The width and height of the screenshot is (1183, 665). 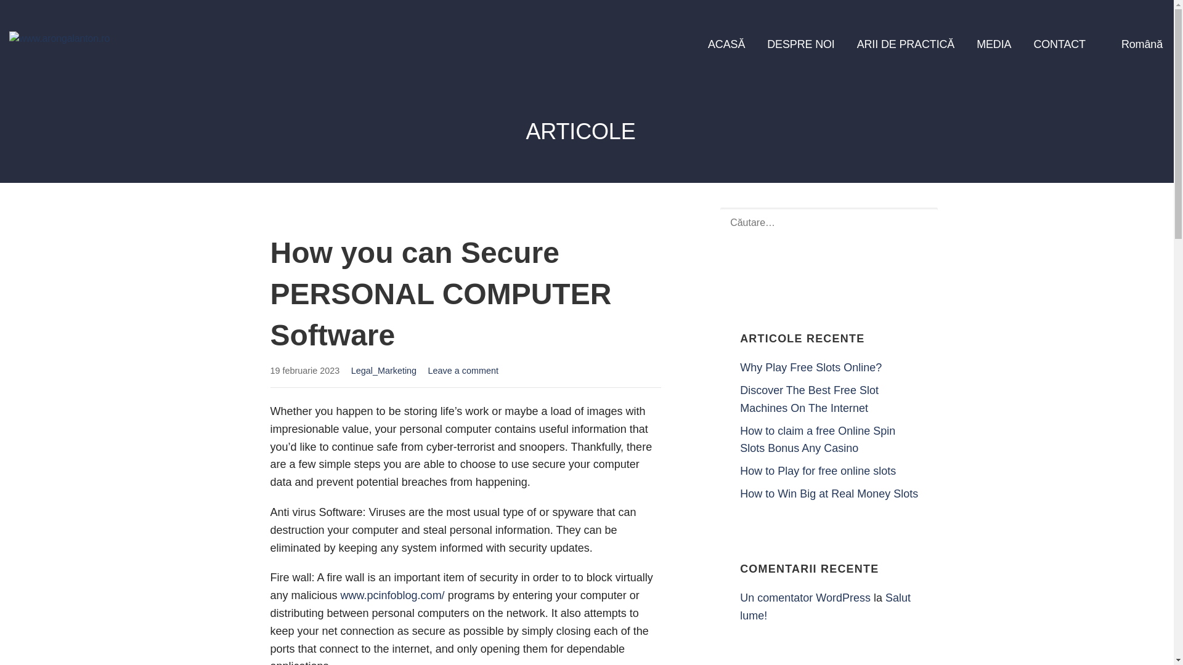 I want to click on www.arongalanton.ro, so click(x=96, y=70).